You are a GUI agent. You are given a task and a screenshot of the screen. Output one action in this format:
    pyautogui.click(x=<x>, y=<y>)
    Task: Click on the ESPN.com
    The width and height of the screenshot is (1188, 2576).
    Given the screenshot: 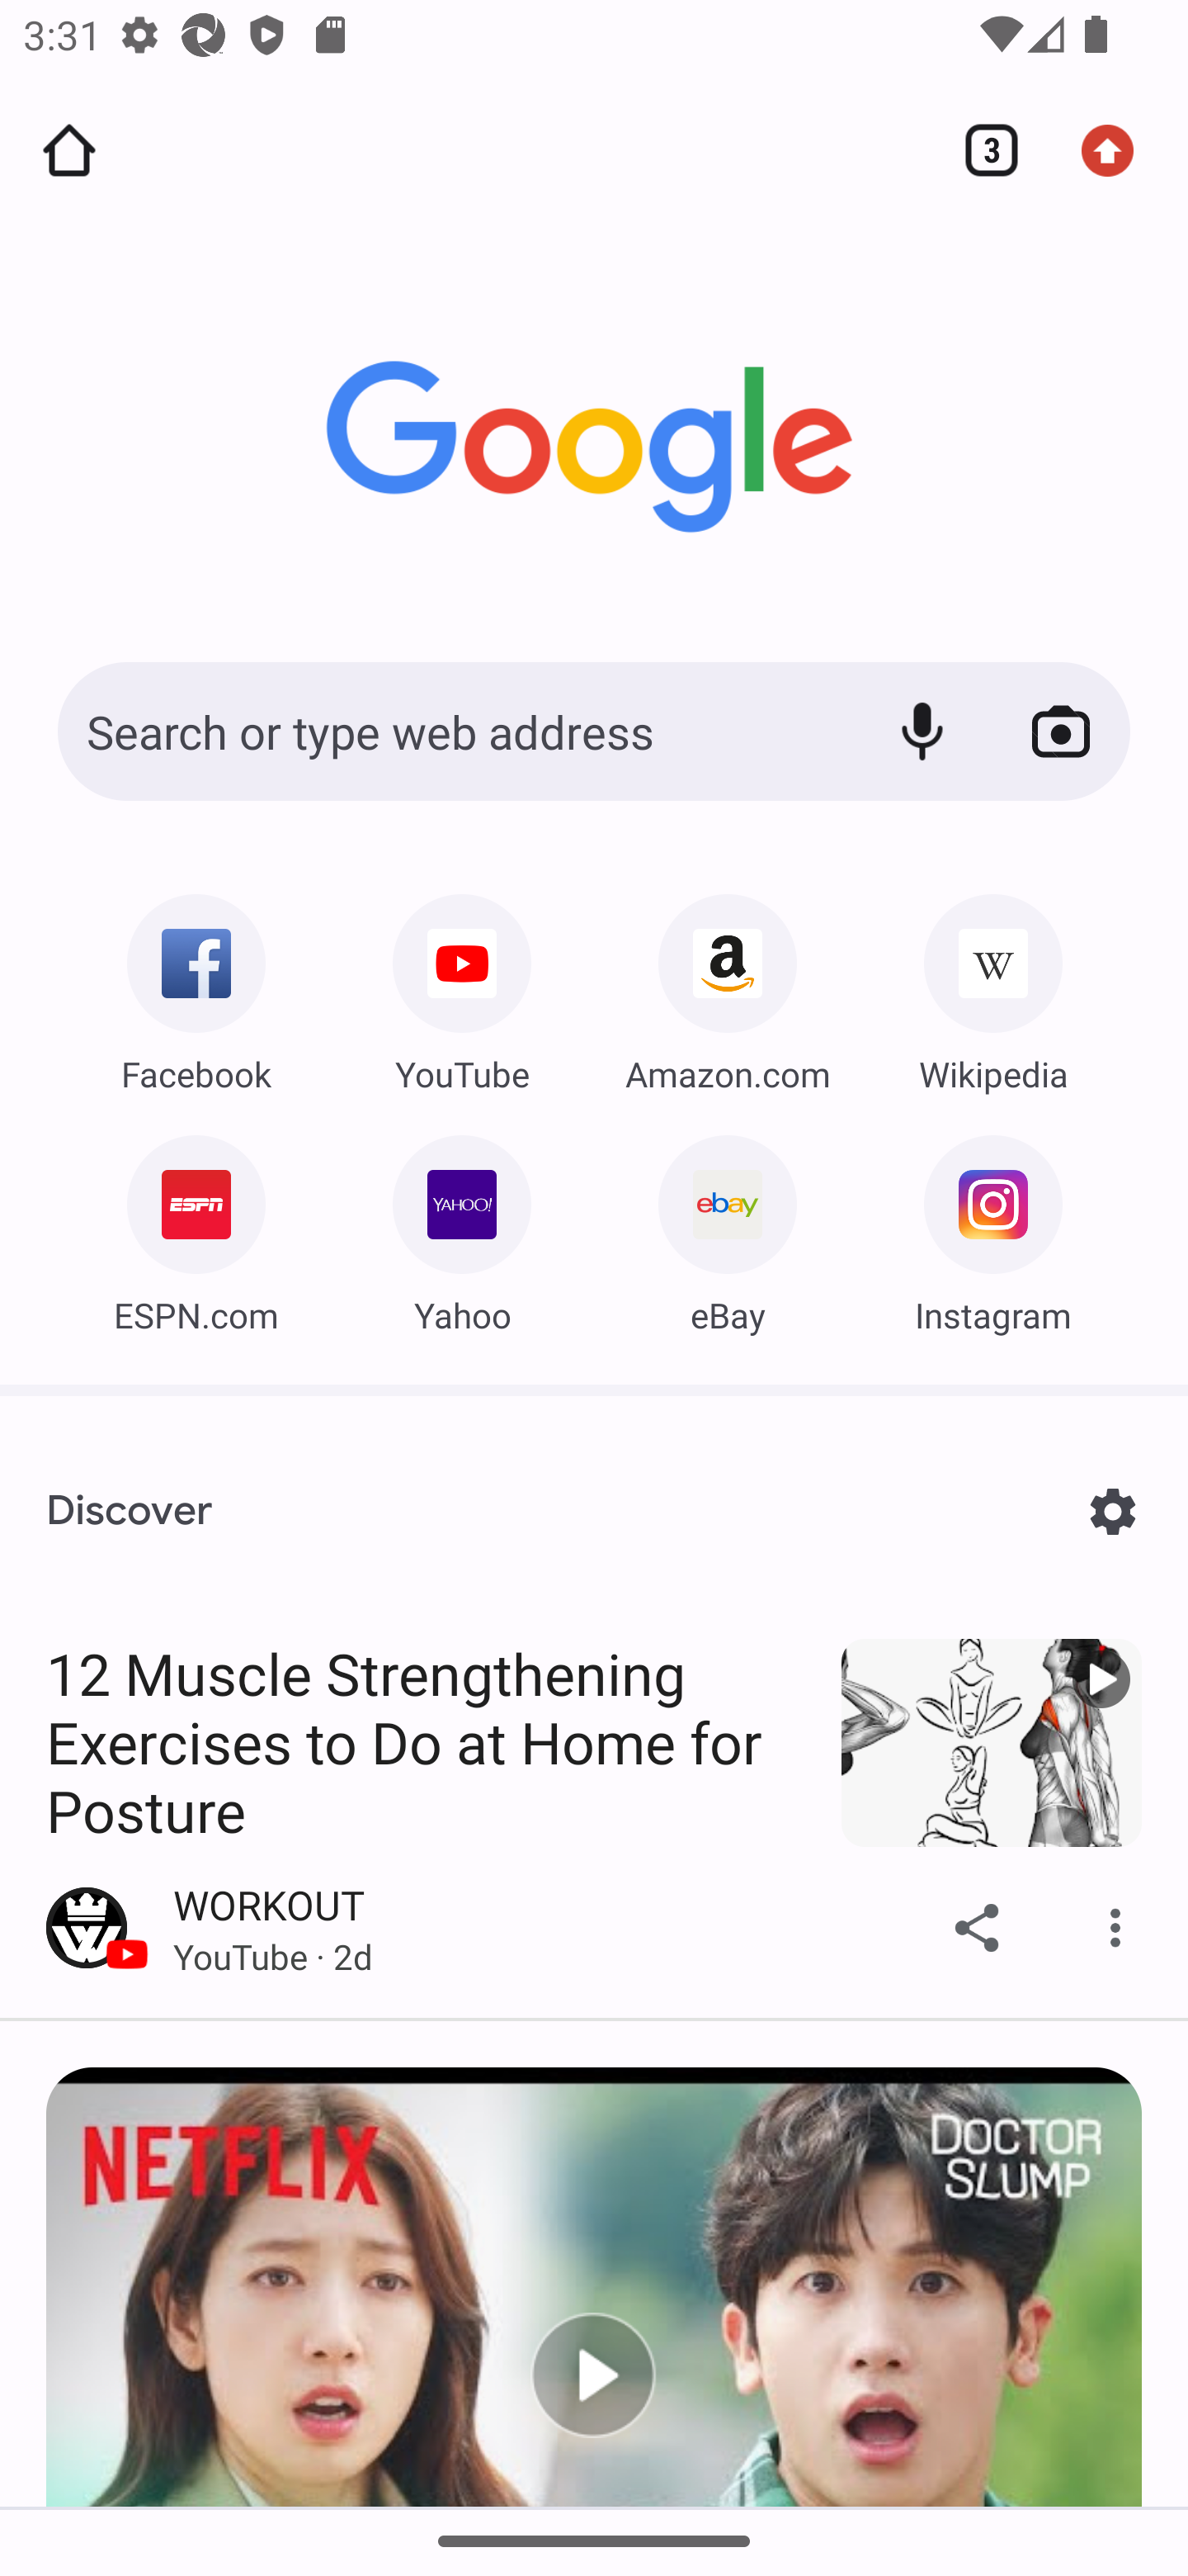 What is the action you would take?
    pyautogui.click(x=196, y=1227)
    